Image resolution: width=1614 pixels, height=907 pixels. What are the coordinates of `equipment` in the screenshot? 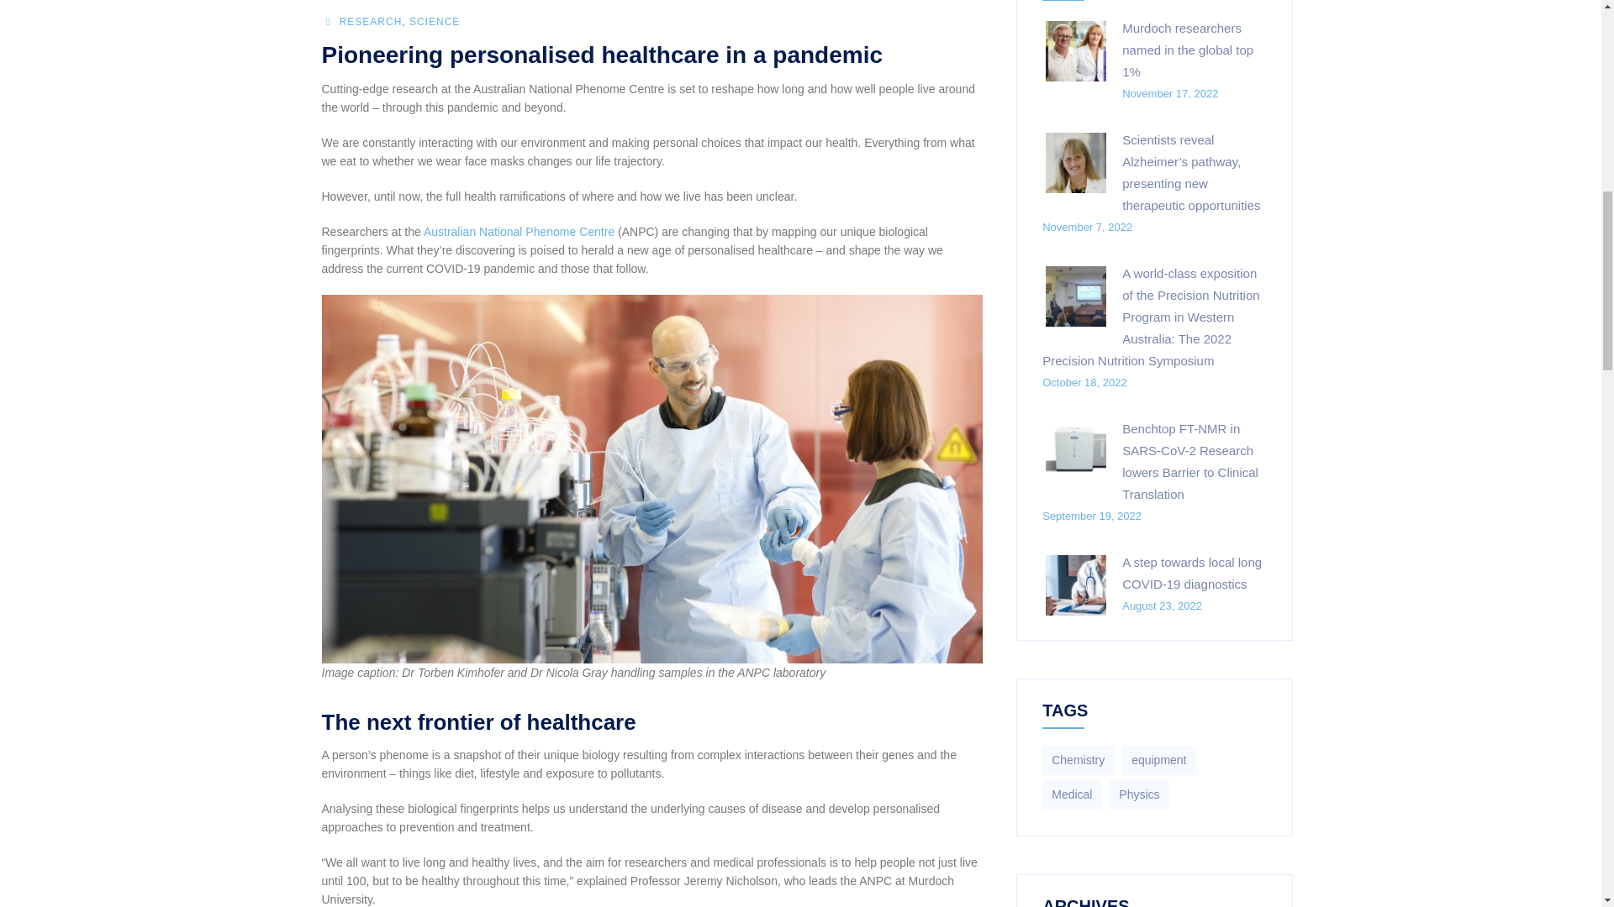 It's located at (1158, 760).